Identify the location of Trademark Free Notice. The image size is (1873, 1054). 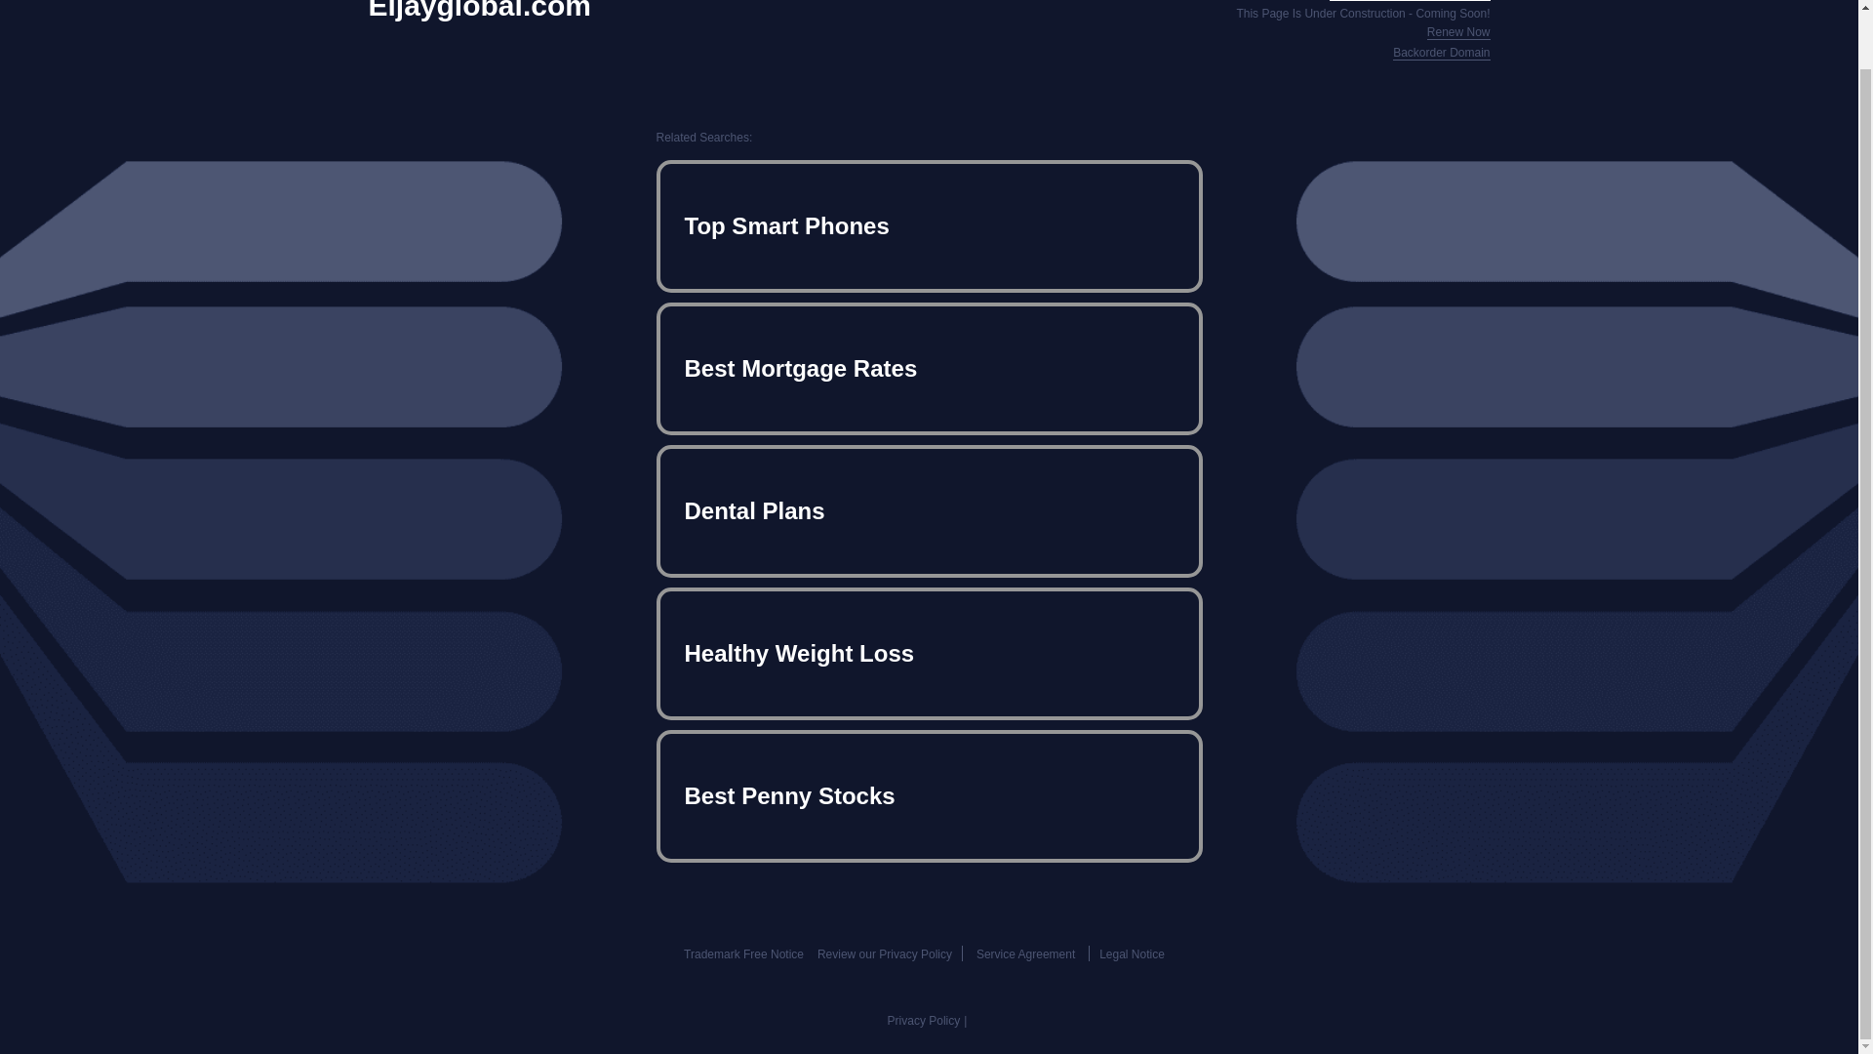
(743, 953).